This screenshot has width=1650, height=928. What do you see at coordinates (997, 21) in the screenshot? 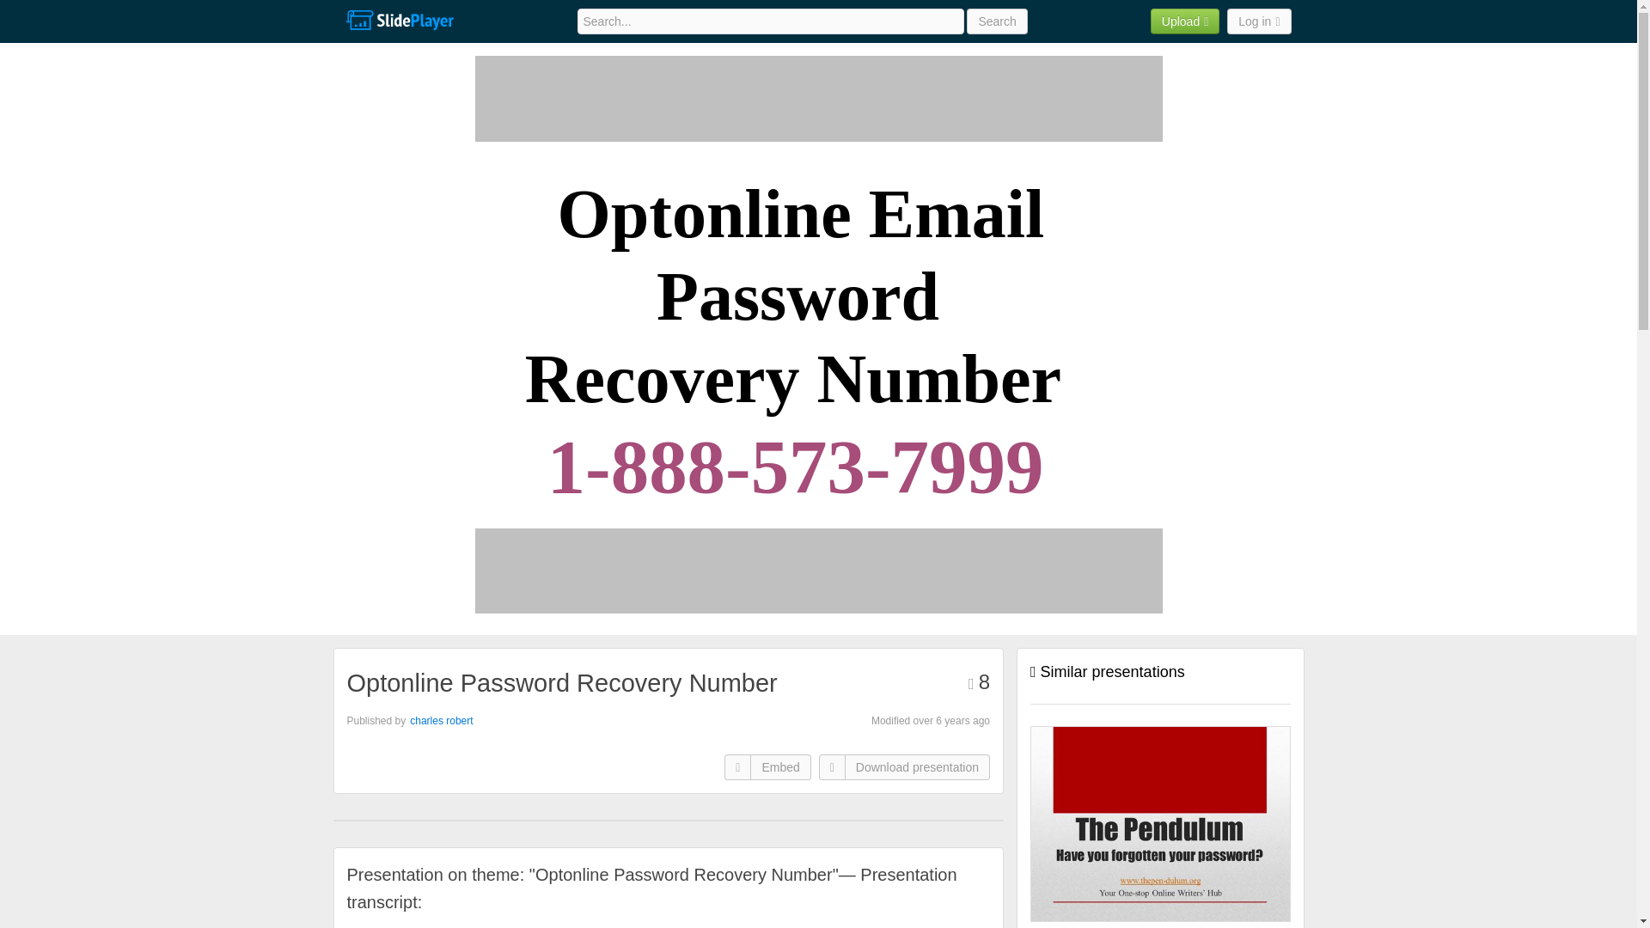
I see `Search` at bounding box center [997, 21].